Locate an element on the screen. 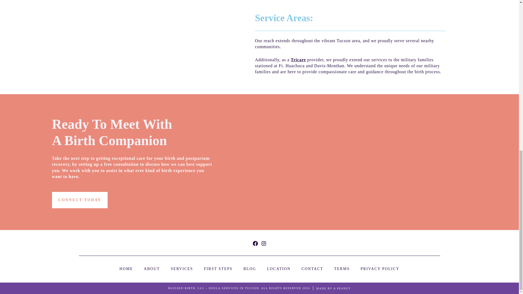  TERMS is located at coordinates (342, 269).